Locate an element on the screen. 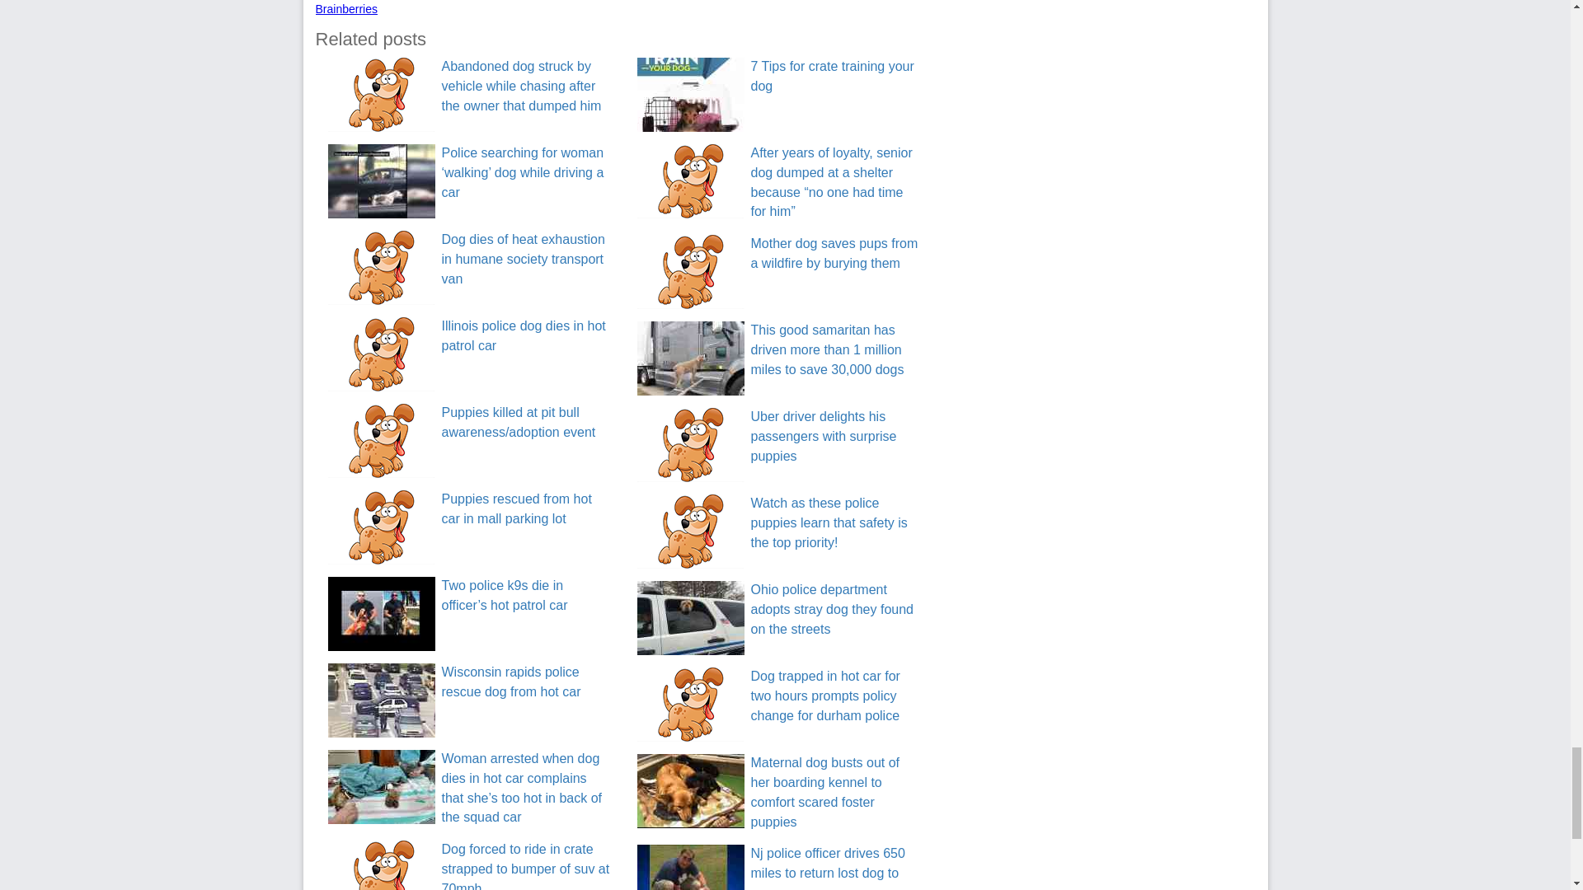 This screenshot has height=890, width=1583. Uber driver delights his passengers with surprise puppies is located at coordinates (823, 435).